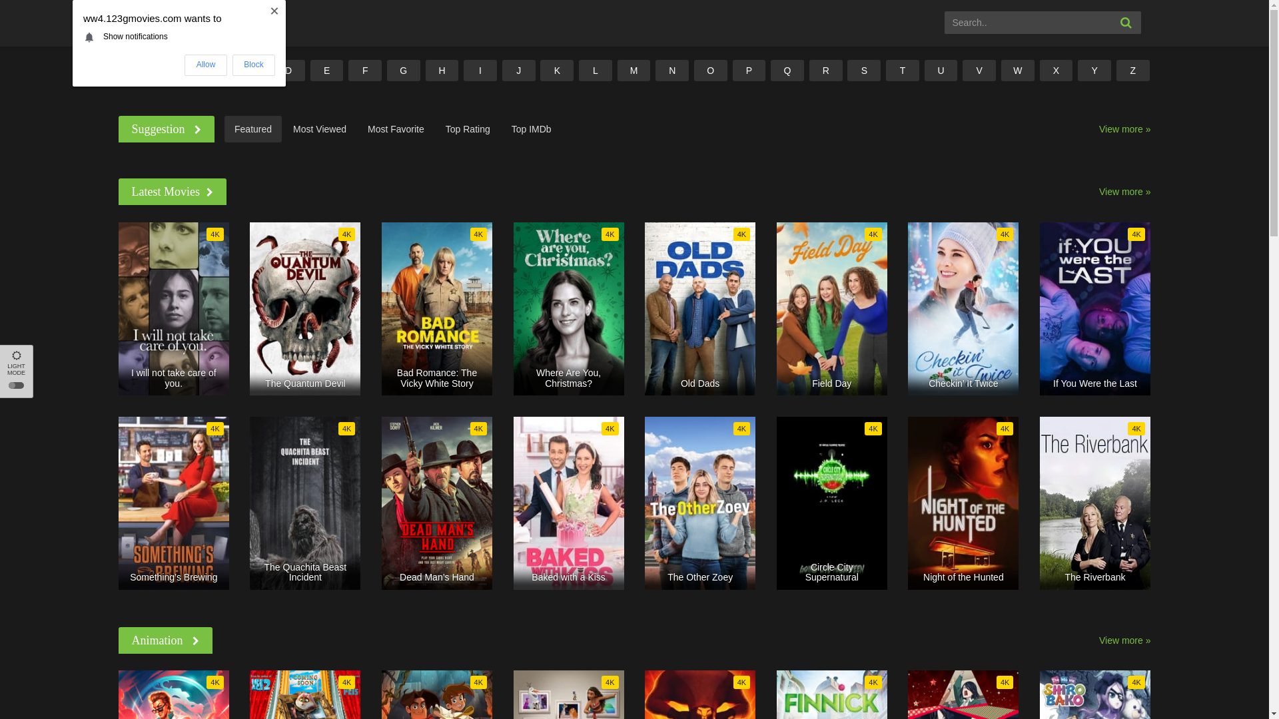 The image size is (1279, 719). What do you see at coordinates (327, 71) in the screenshot?
I see `E` at bounding box center [327, 71].